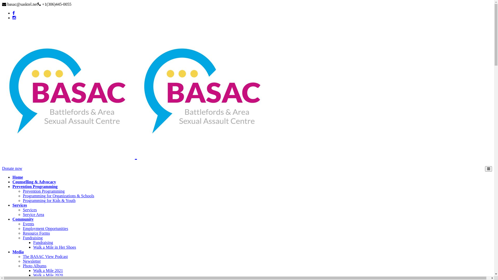  I want to click on Programming for Organizations & Schools, so click(59, 196).